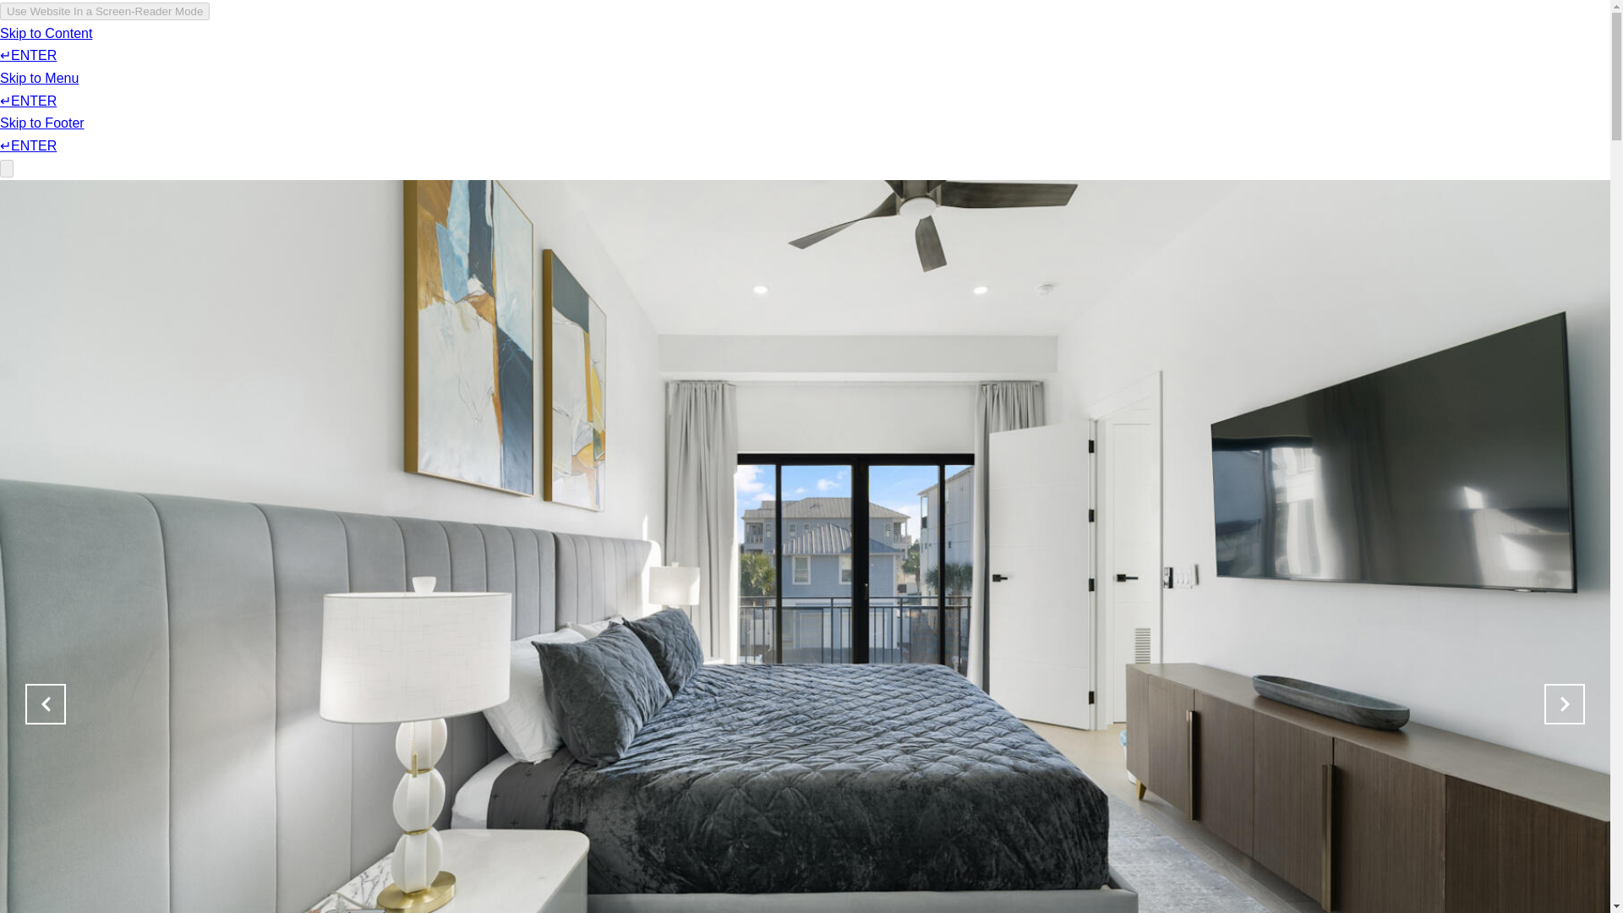 The image size is (1623, 913). I want to click on NEIGHBORHOODS, so click(1053, 63).